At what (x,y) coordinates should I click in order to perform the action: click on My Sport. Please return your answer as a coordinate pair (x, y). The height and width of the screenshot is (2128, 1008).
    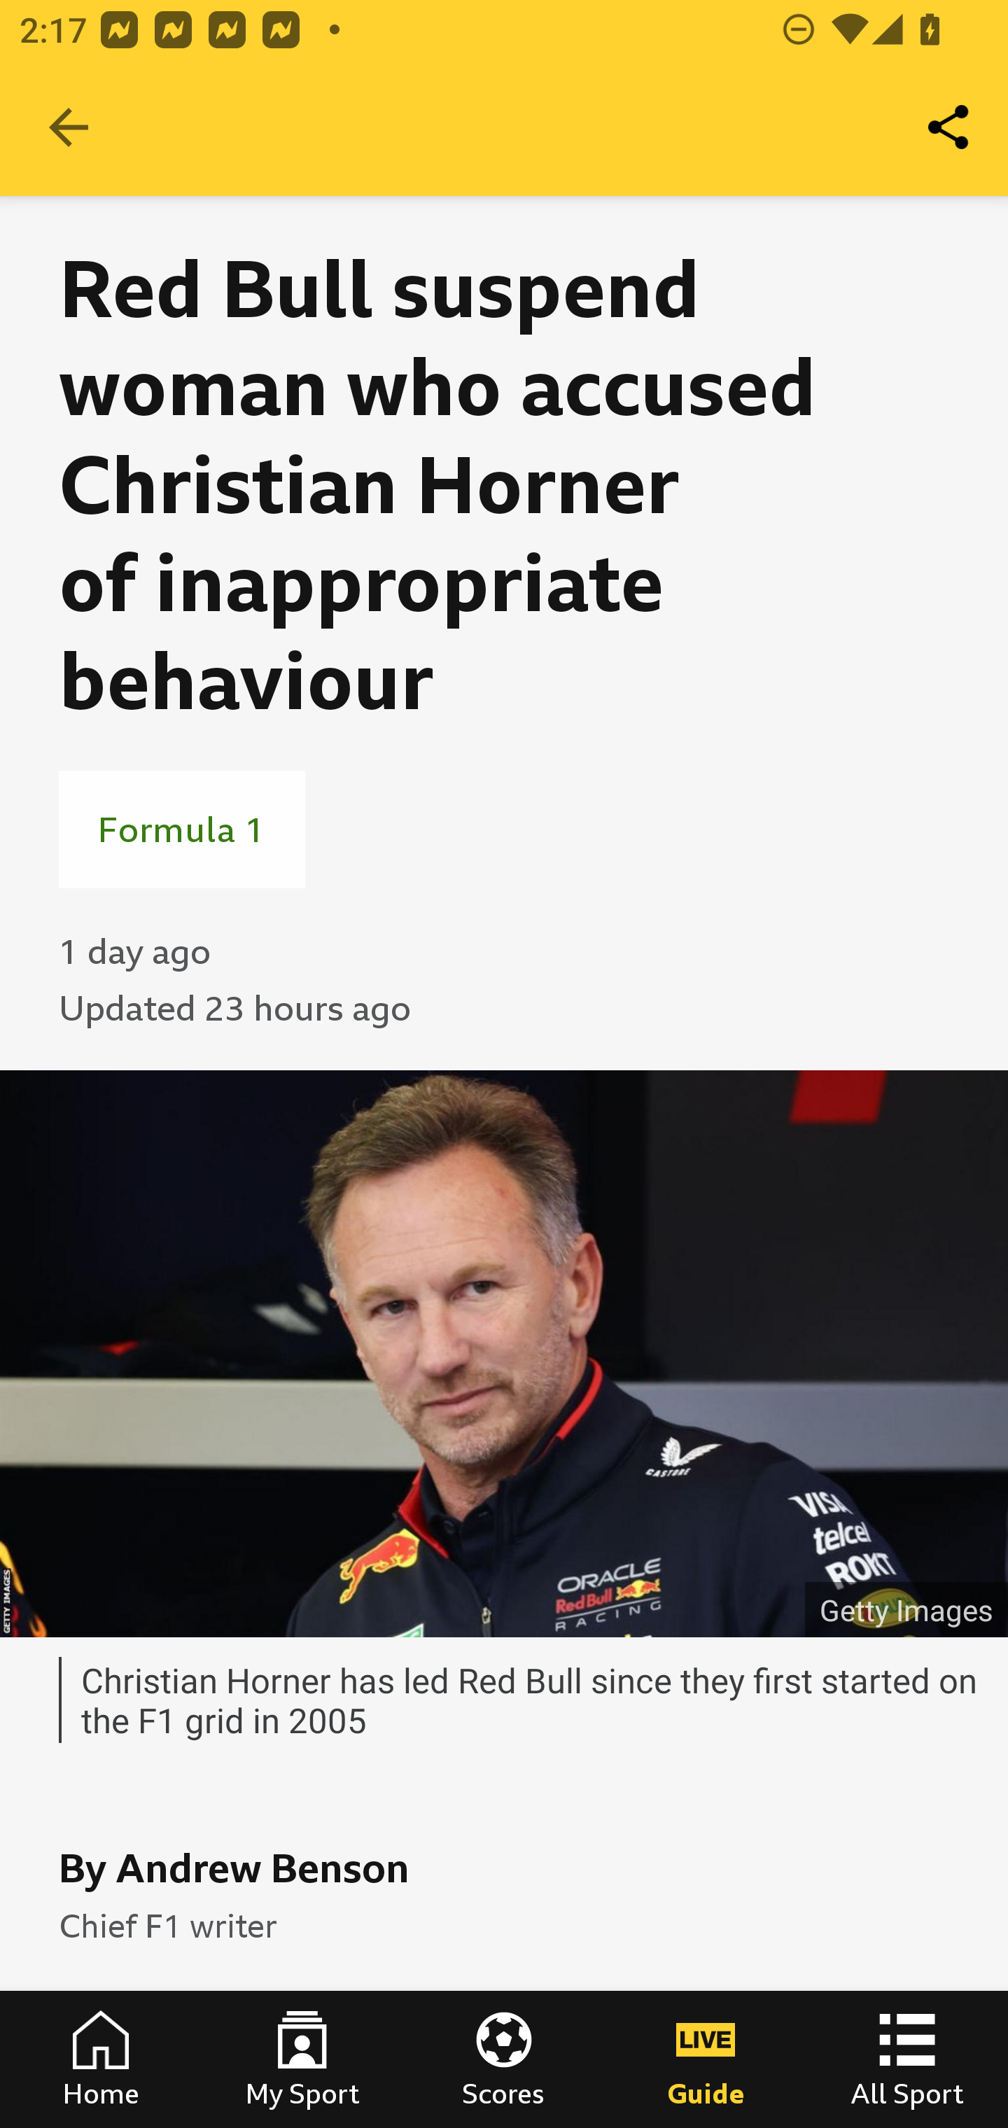
    Looking at the image, I should click on (302, 2059).